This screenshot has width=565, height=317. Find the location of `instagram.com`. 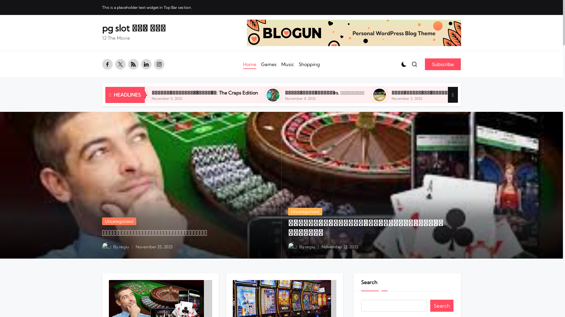

instagram.com is located at coordinates (160, 64).